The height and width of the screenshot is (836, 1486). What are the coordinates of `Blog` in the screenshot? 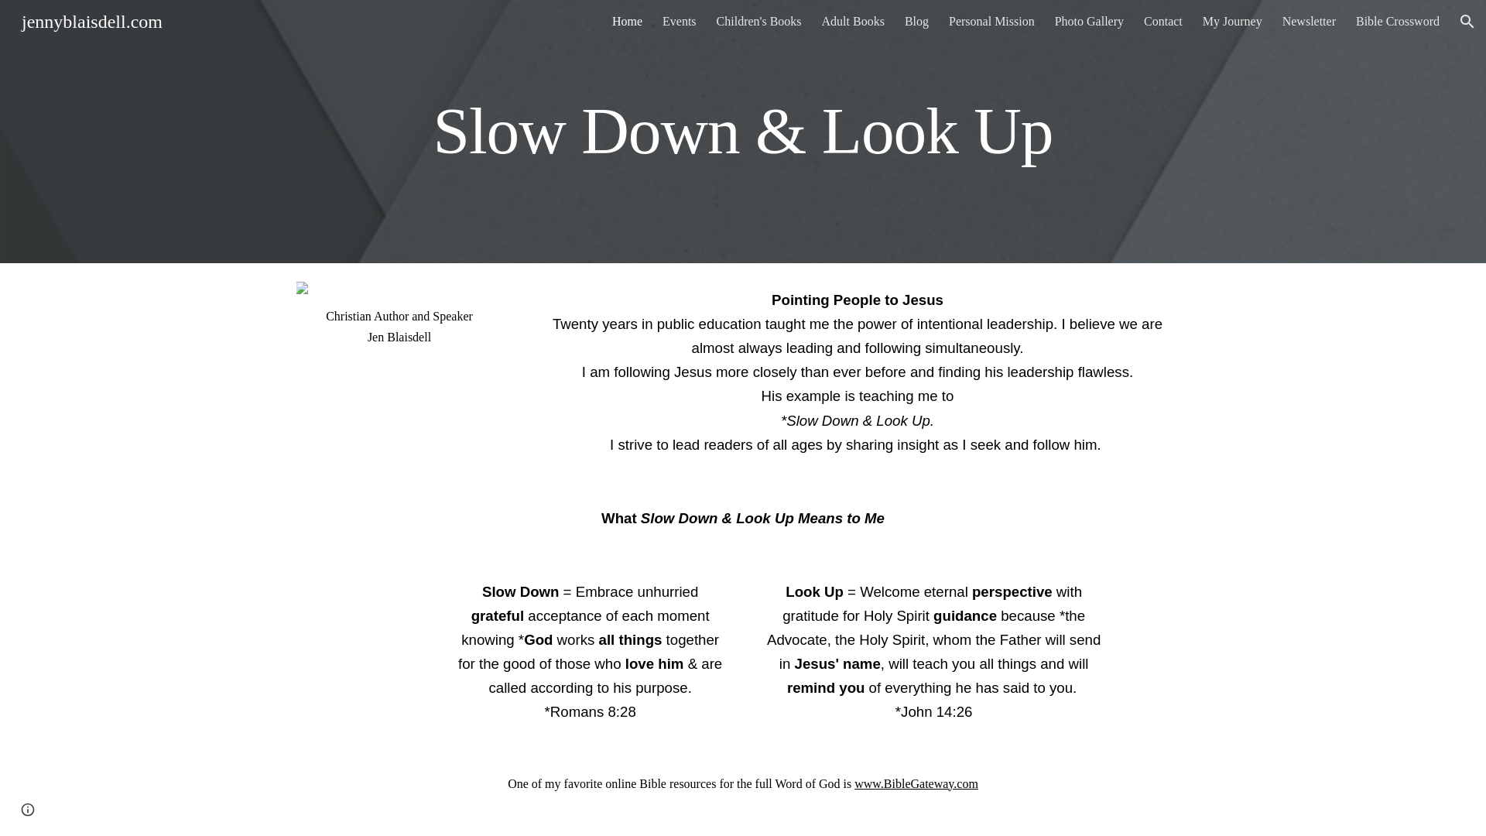 It's located at (916, 22).